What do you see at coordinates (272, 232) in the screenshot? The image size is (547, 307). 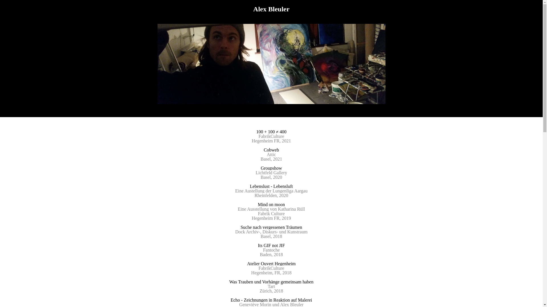 I see `Dock Archiv-, Diskurs- und Kunstraum` at bounding box center [272, 232].